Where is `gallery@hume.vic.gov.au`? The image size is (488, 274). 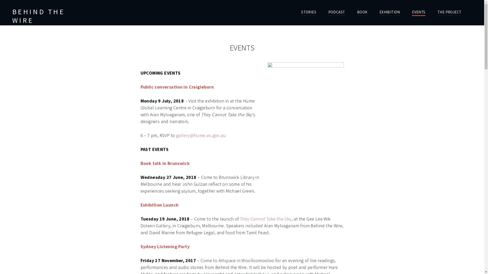
gallery@hume.vic.gov.au is located at coordinates (201, 135).